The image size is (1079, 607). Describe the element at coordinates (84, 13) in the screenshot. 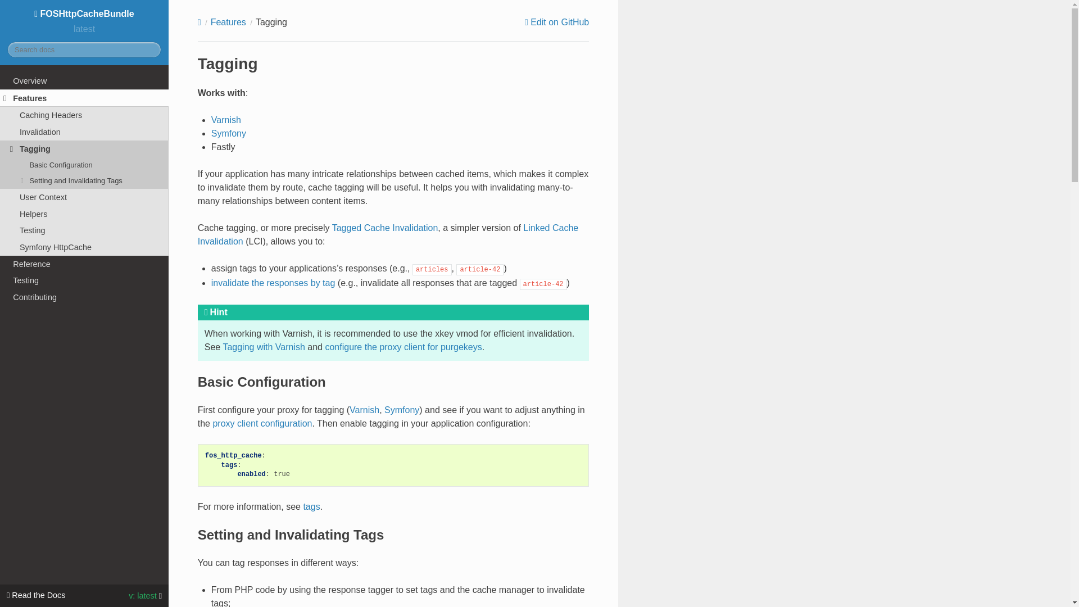

I see `FOSHttpCacheBundle` at that location.